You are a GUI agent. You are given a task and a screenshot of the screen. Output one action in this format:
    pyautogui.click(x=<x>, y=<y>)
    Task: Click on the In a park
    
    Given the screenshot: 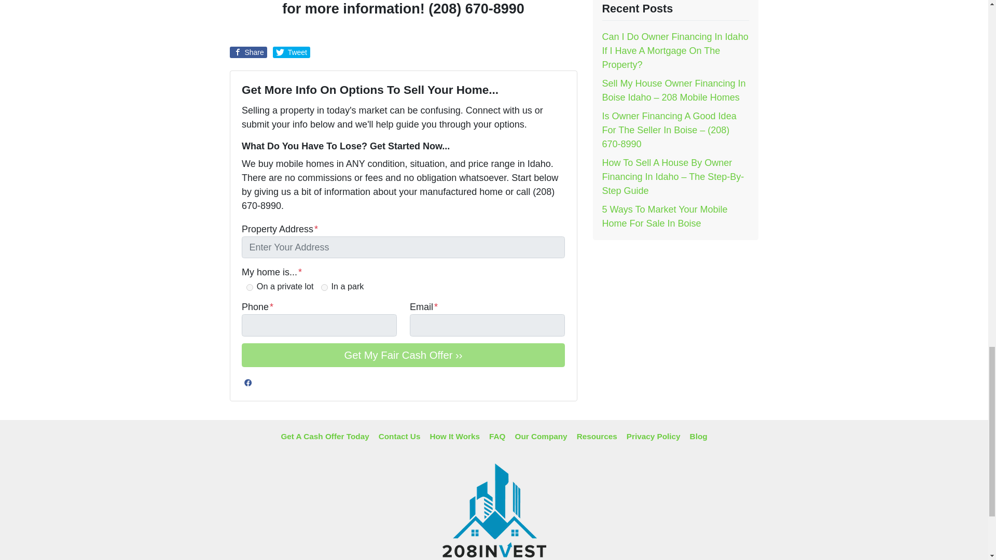 What is the action you would take?
    pyautogui.click(x=324, y=287)
    